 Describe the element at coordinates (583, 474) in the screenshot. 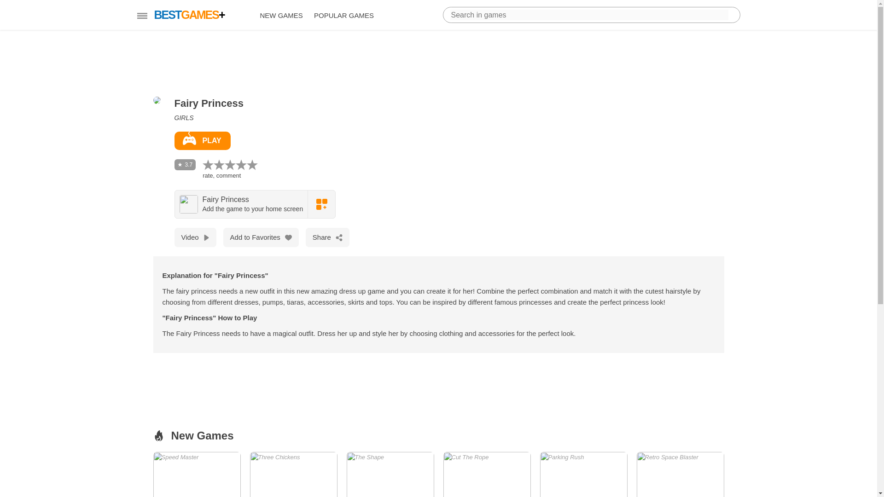

I see `POPULAR GAMES` at that location.